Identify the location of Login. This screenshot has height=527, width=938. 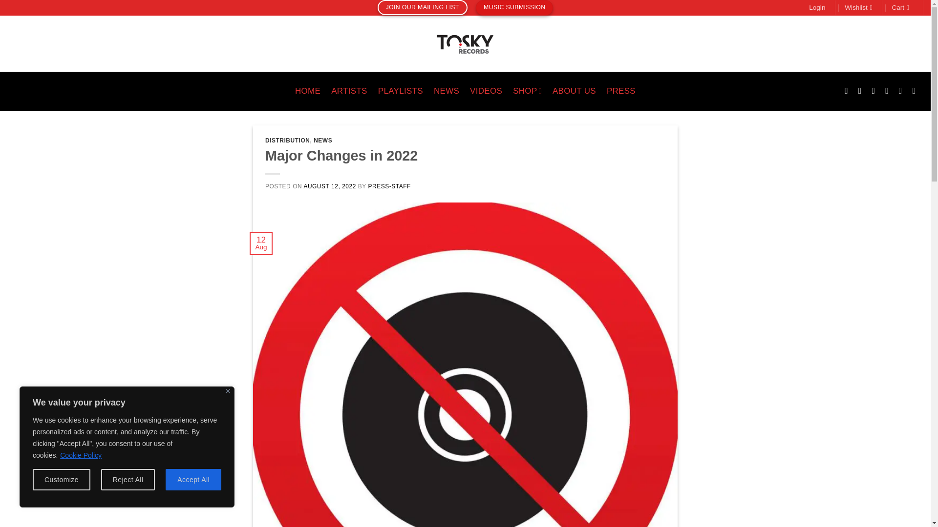
(817, 8).